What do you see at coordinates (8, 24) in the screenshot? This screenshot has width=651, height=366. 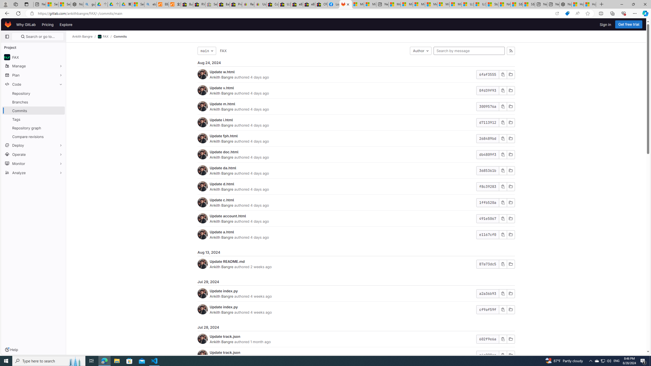 I see `Homepage` at bounding box center [8, 24].